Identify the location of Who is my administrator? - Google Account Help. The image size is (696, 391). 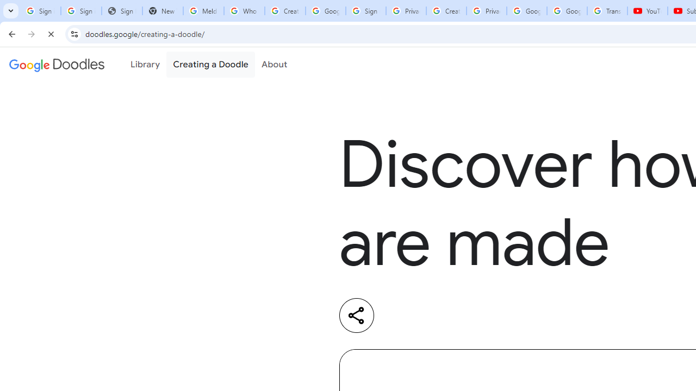
(245, 11).